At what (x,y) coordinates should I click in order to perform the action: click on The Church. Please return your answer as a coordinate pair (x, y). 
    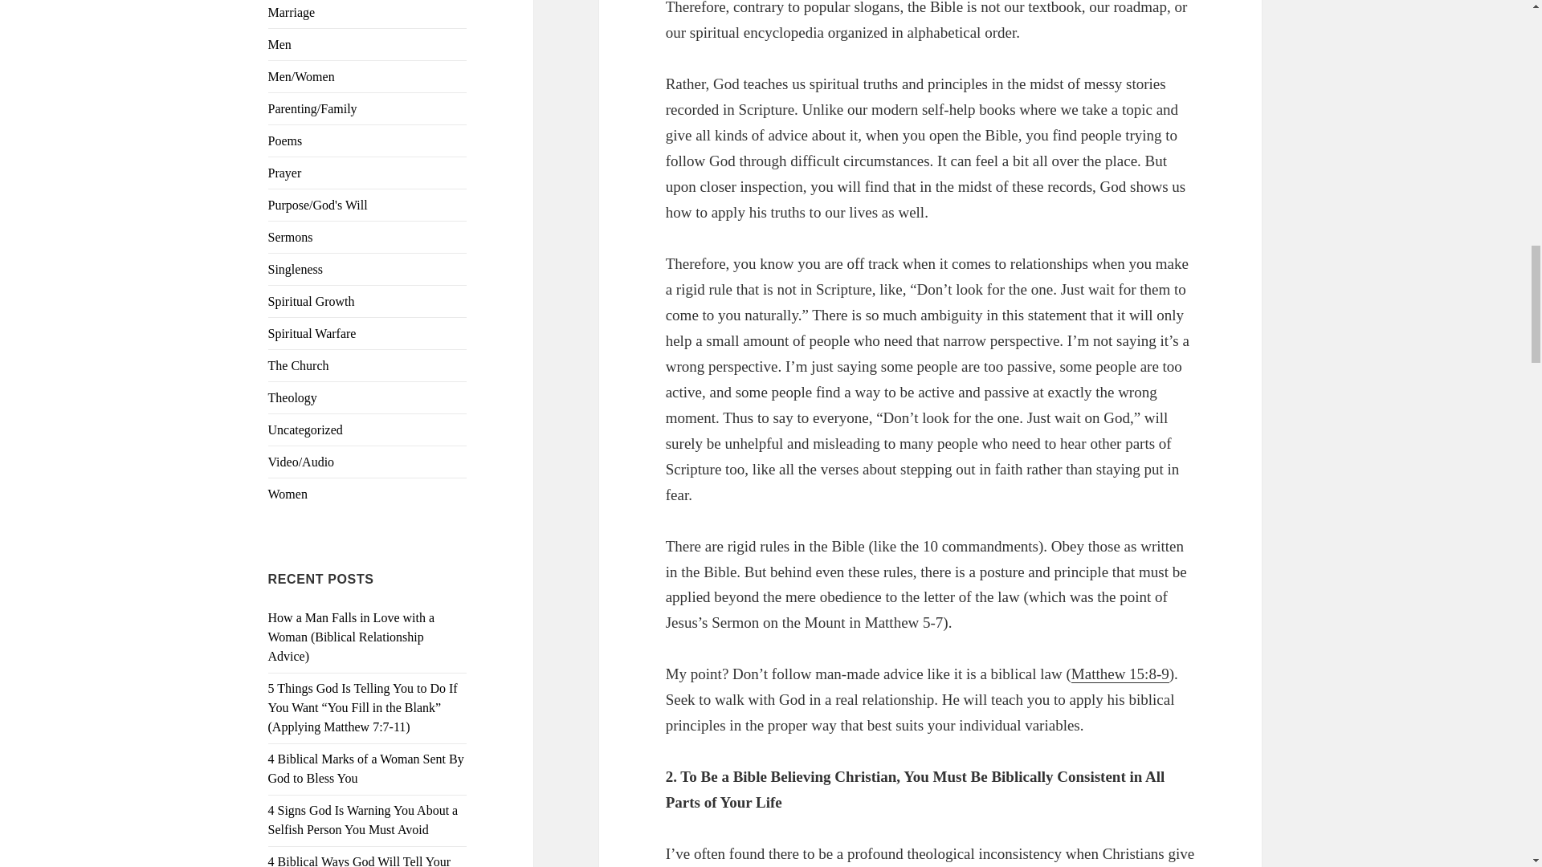
    Looking at the image, I should click on (299, 366).